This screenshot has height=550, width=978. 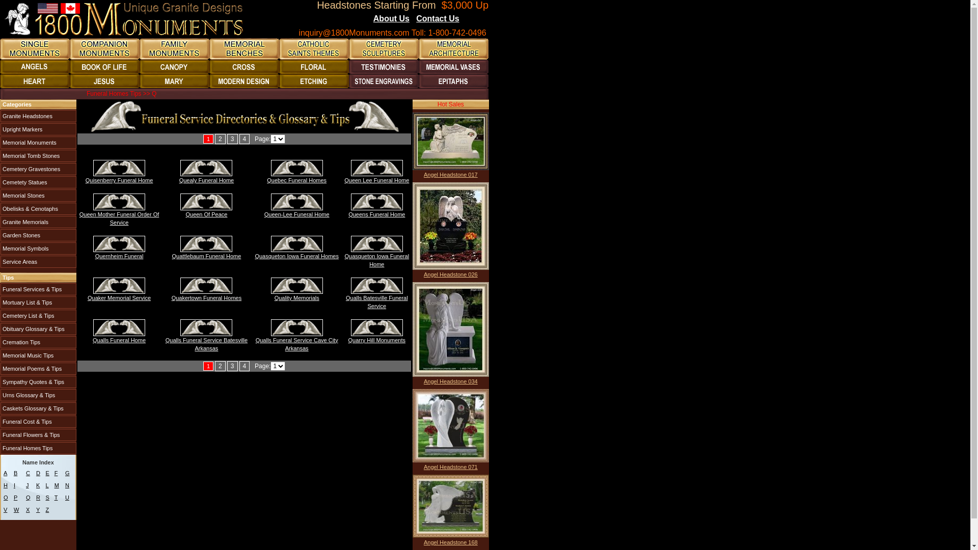 What do you see at coordinates (296, 256) in the screenshot?
I see `Quasqueton Iowa Funeral Homes` at bounding box center [296, 256].